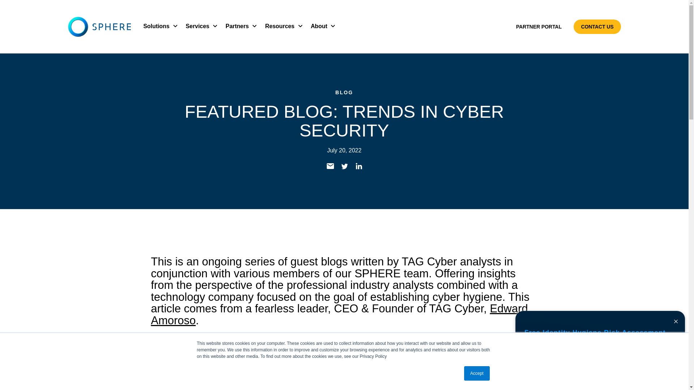 The image size is (694, 390). What do you see at coordinates (282, 26) in the screenshot?
I see `Resources` at bounding box center [282, 26].